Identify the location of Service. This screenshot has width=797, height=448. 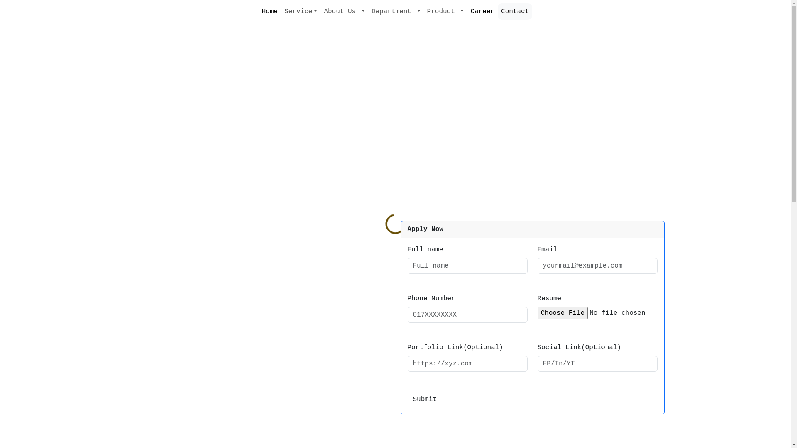
(301, 12).